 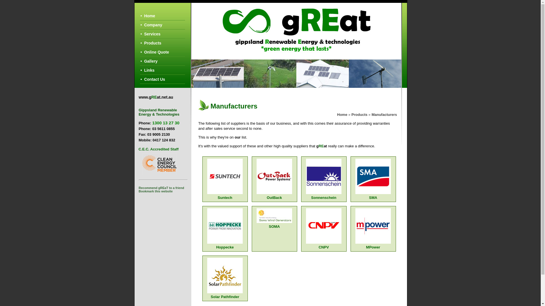 I want to click on Solar Pathfinder, so click(x=225, y=295).